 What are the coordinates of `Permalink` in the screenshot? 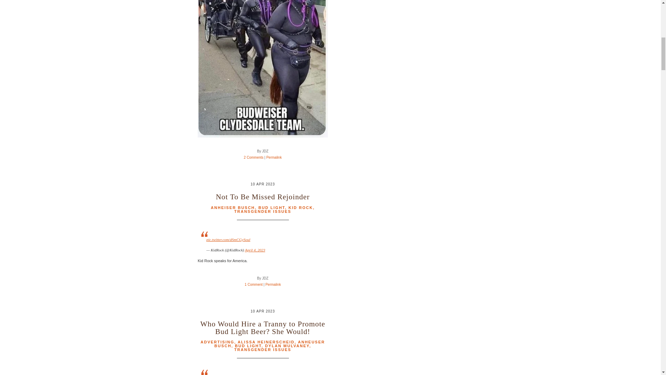 It's located at (274, 158).